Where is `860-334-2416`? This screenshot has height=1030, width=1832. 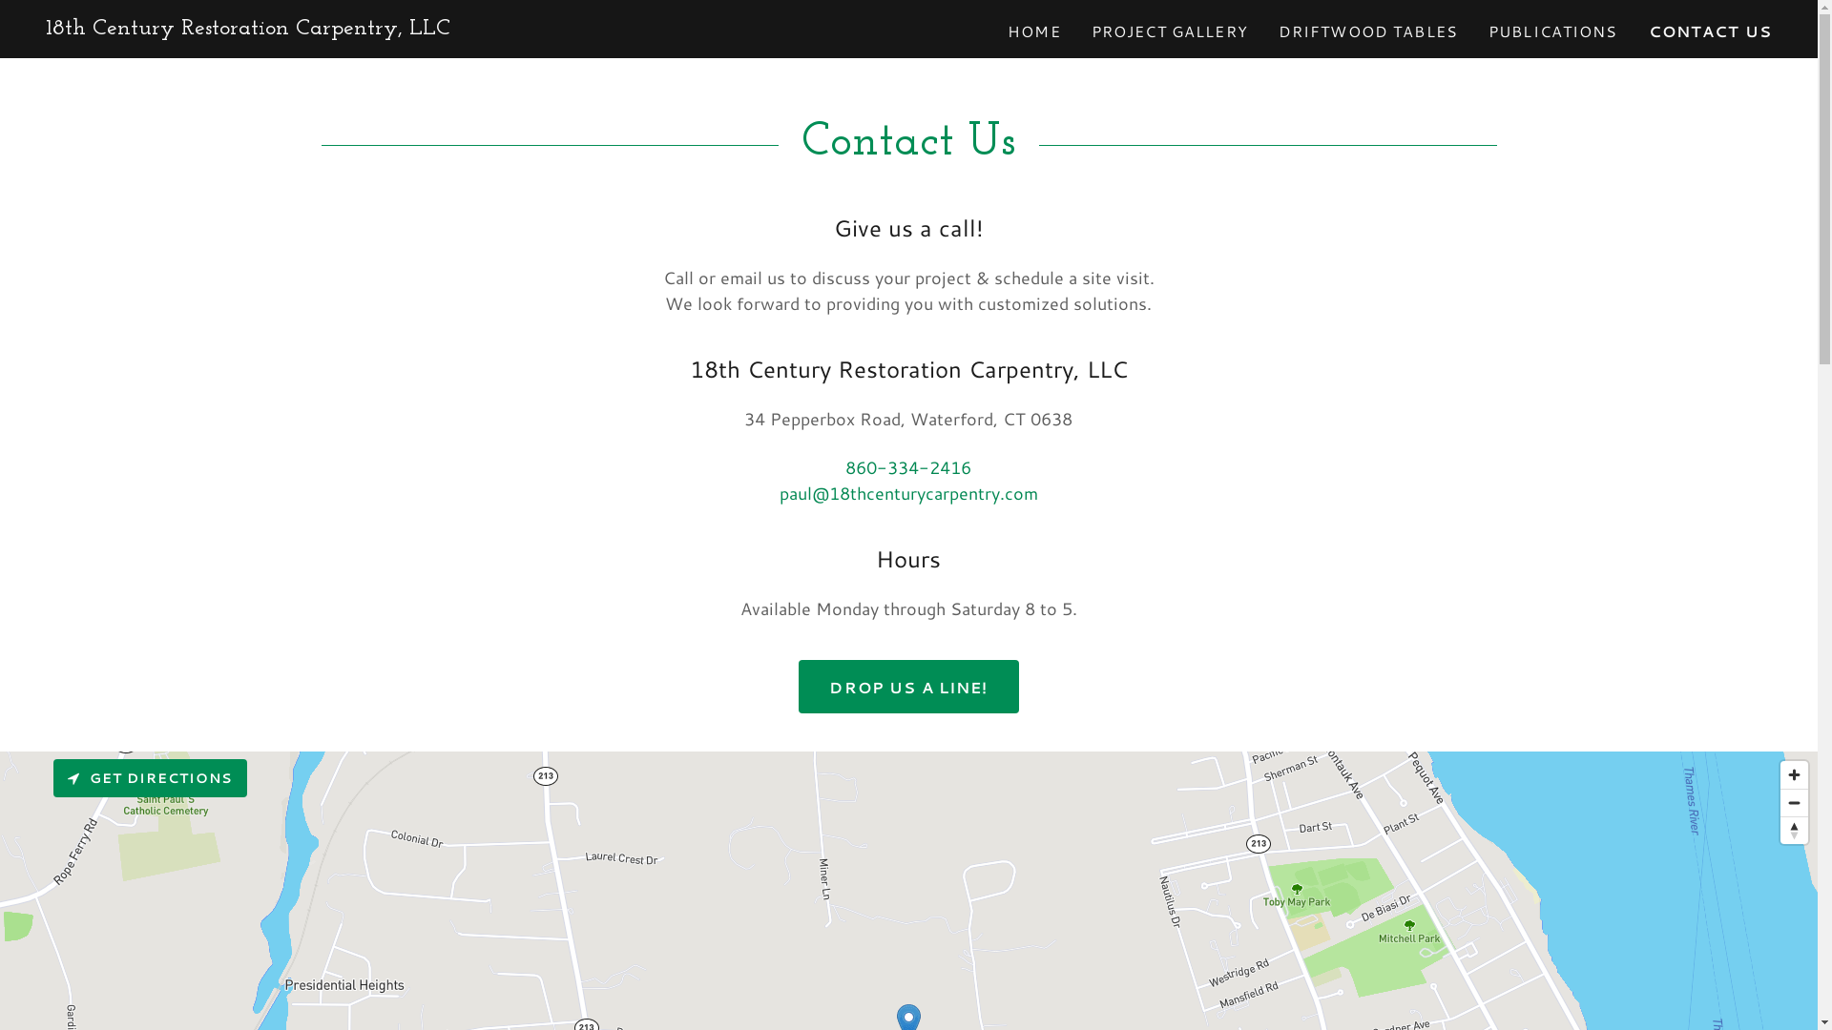
860-334-2416 is located at coordinates (908, 467).